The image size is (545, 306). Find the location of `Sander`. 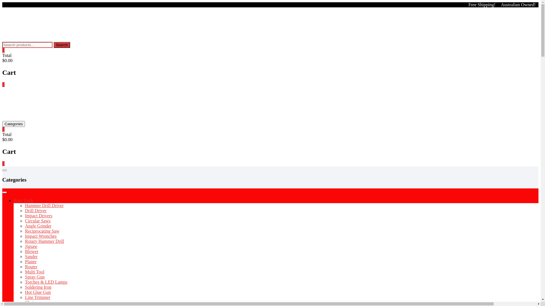

Sander is located at coordinates (31, 257).